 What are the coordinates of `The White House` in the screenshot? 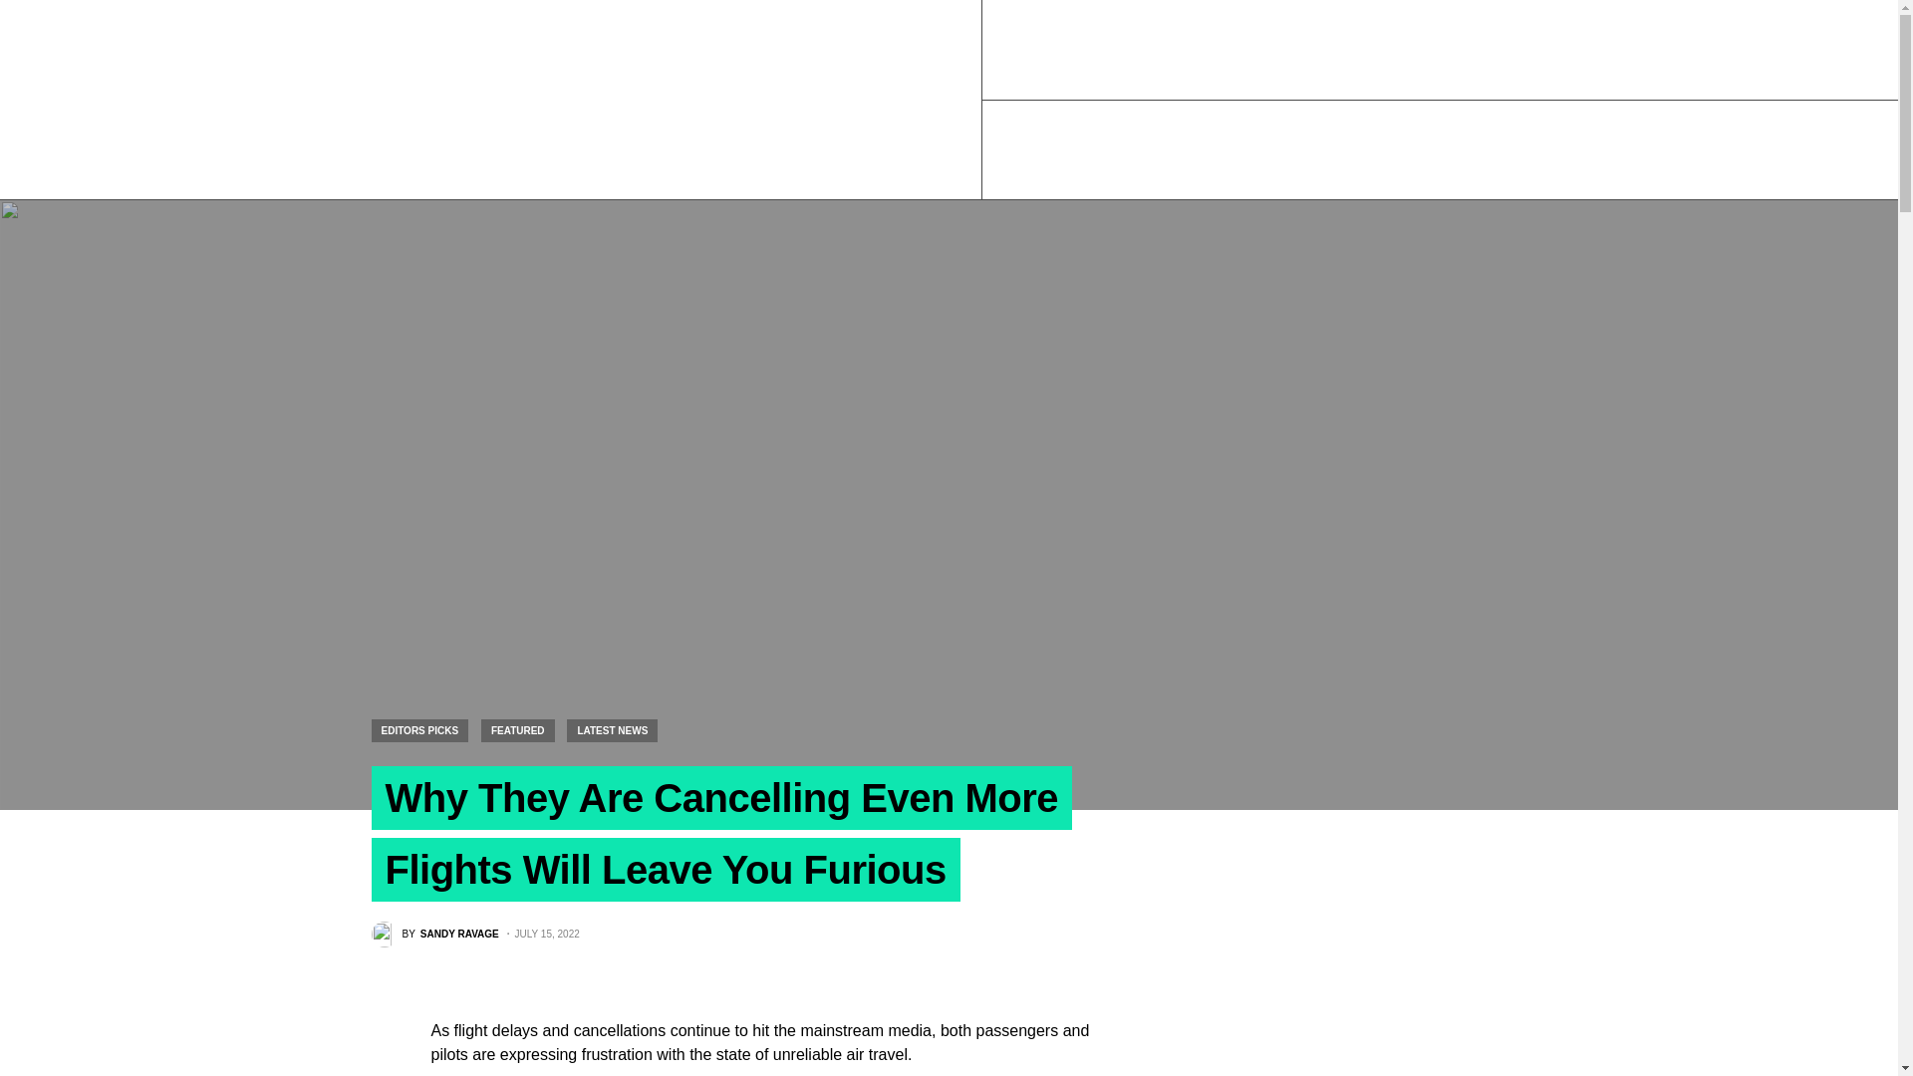 It's located at (1888, 149).